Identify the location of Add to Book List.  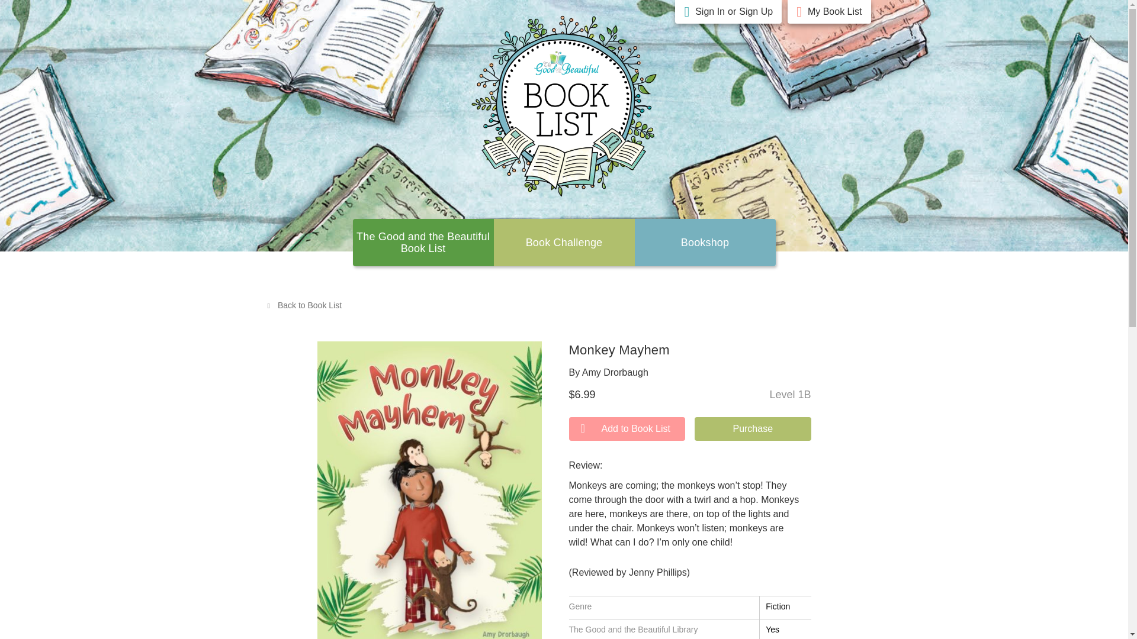
(627, 429).